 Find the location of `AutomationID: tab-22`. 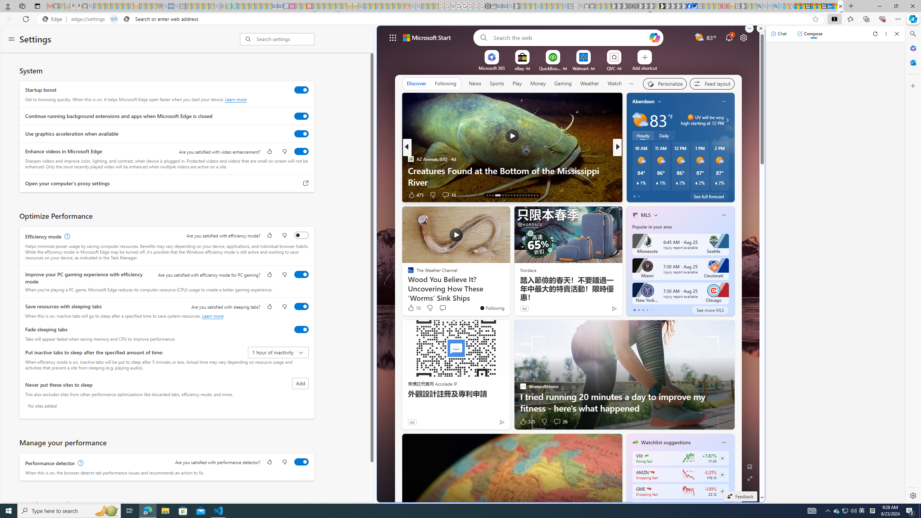

AutomationID: tab-22 is located at coordinates (517, 195).